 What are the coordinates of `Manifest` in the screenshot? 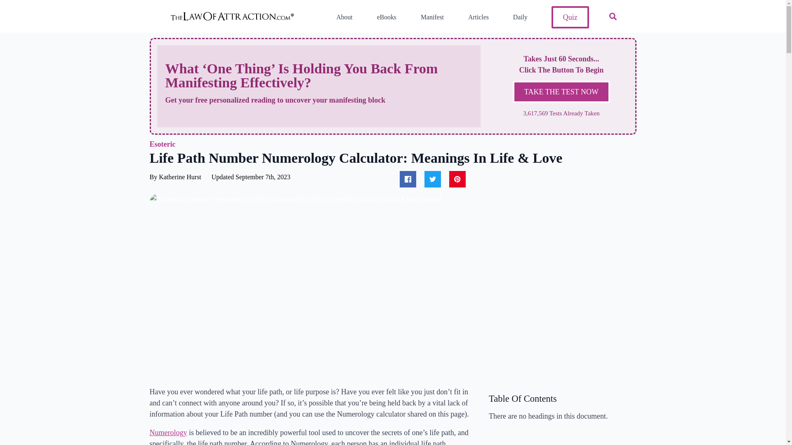 It's located at (429, 17).